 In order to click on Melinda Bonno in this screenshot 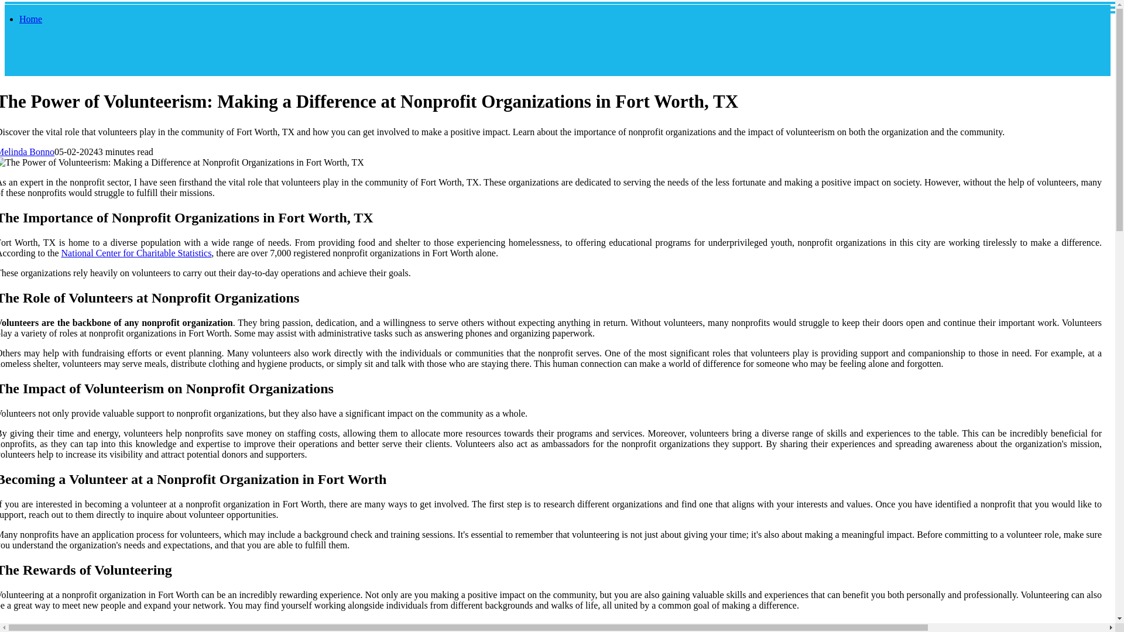, I will do `click(27, 151)`.